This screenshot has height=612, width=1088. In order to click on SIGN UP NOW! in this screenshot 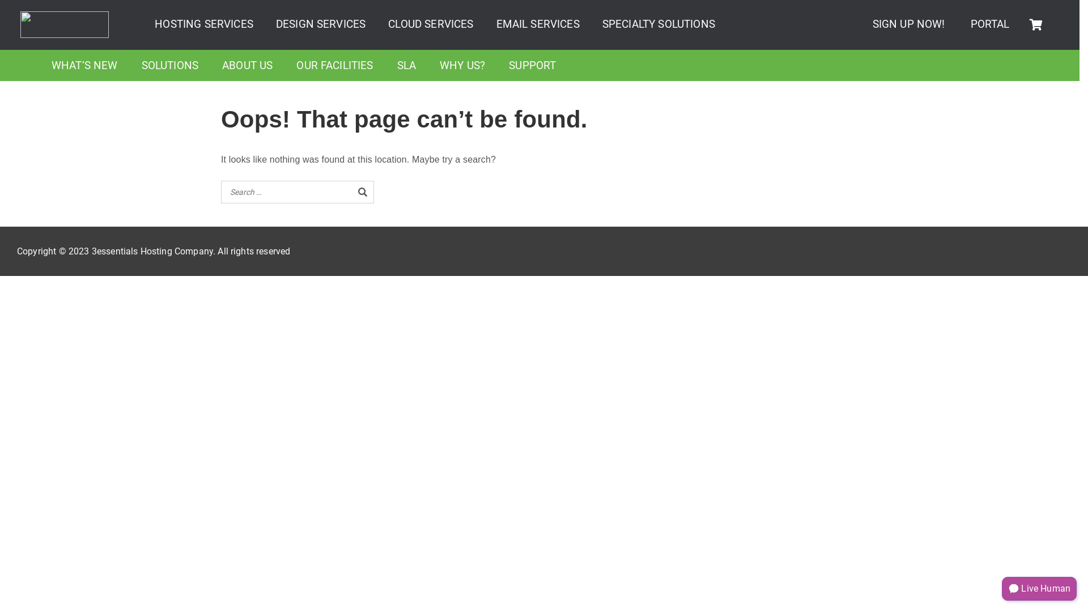, I will do `click(909, 24)`.